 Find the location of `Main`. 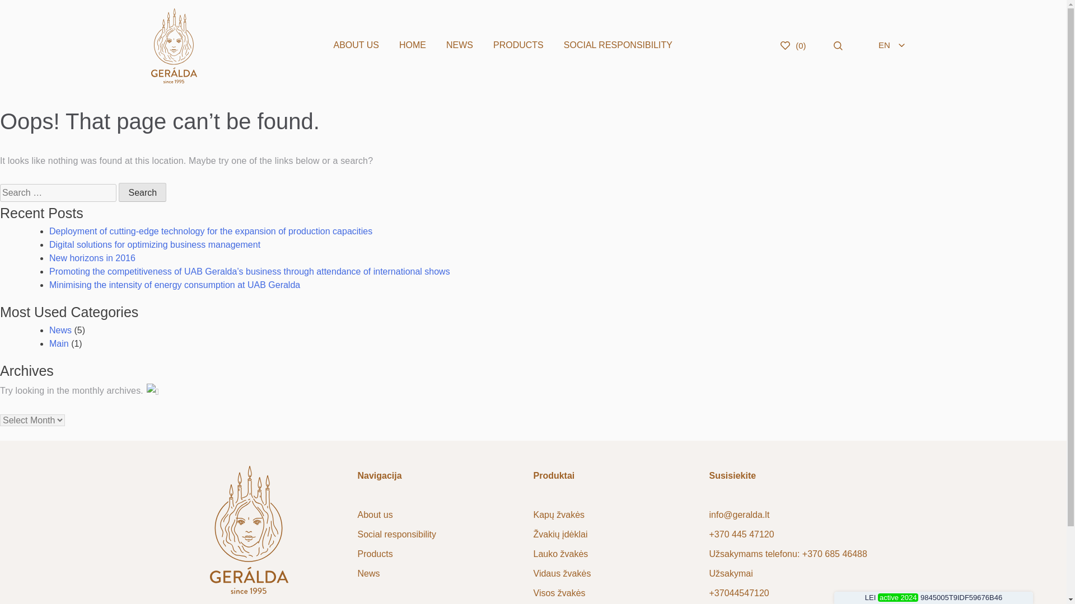

Main is located at coordinates (59, 343).